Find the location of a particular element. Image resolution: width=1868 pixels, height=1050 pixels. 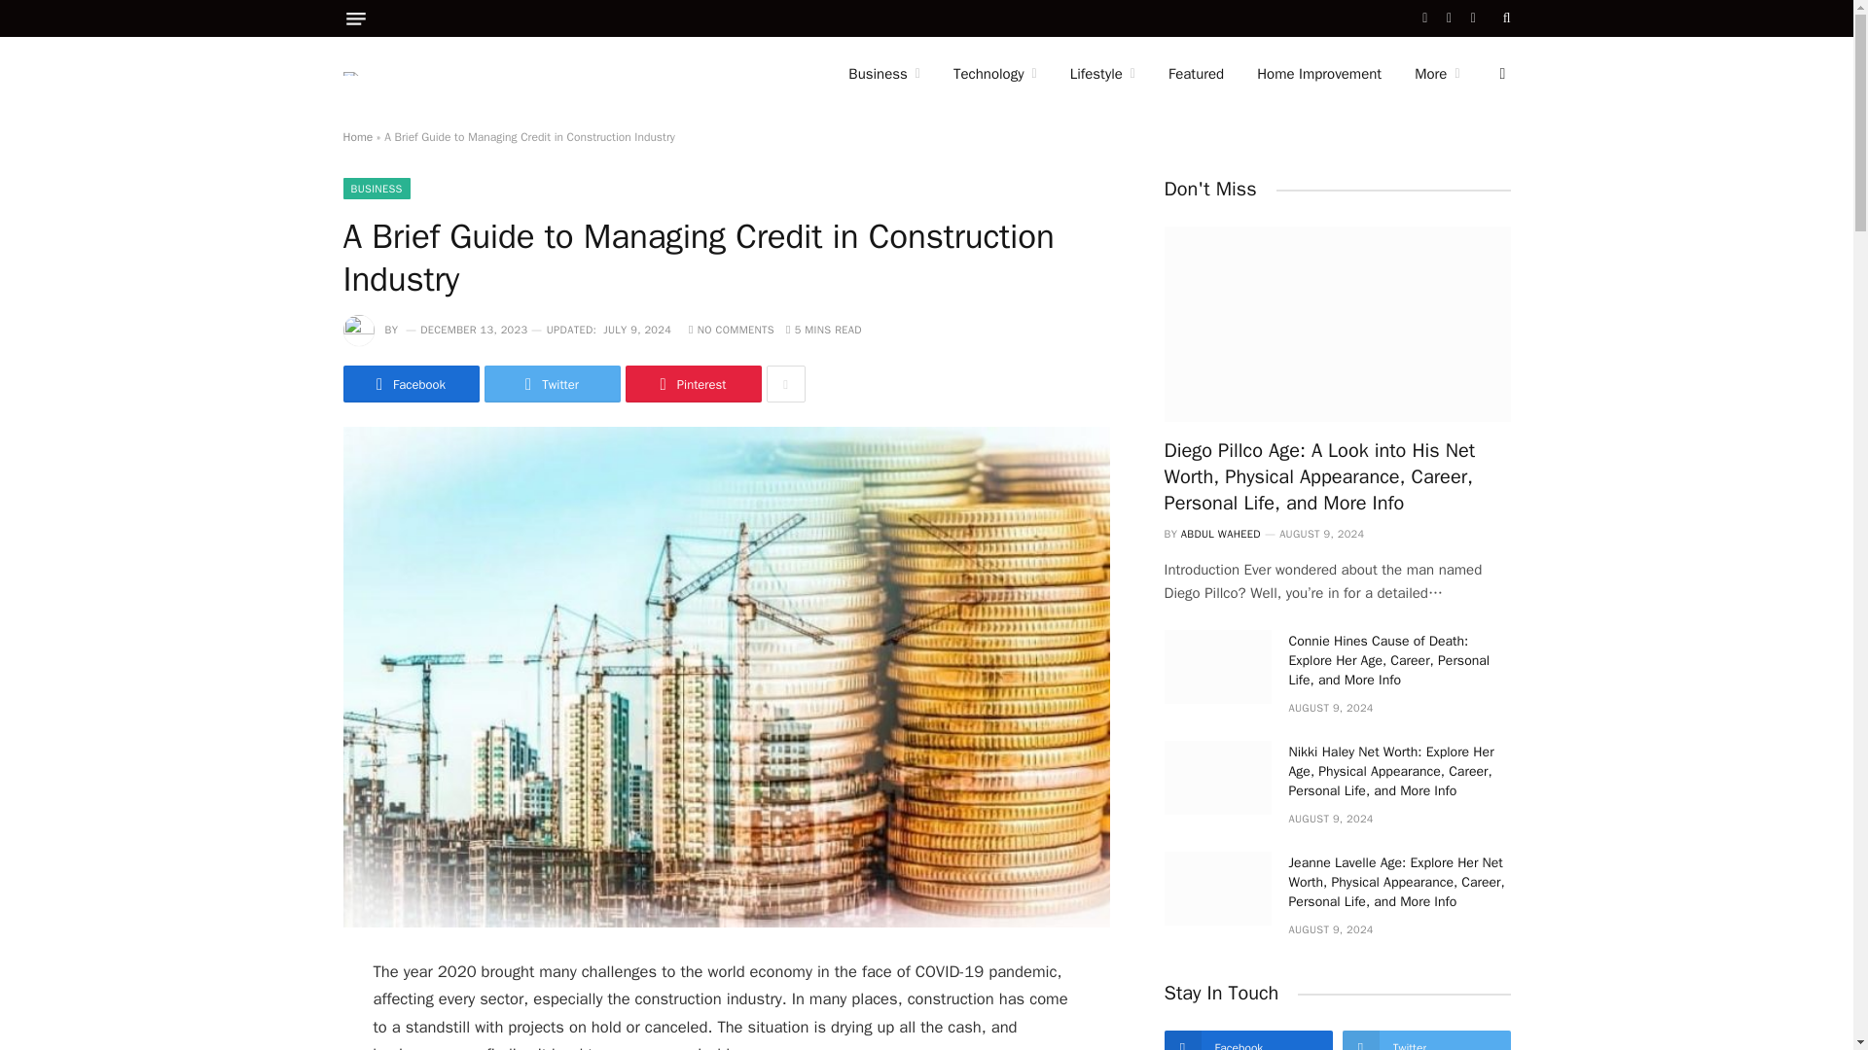

Business is located at coordinates (883, 74).